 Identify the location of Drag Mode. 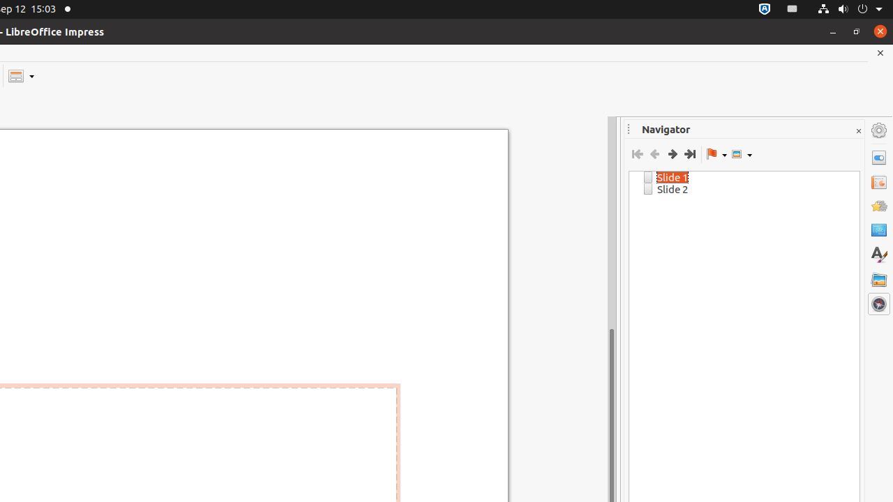
(716, 154).